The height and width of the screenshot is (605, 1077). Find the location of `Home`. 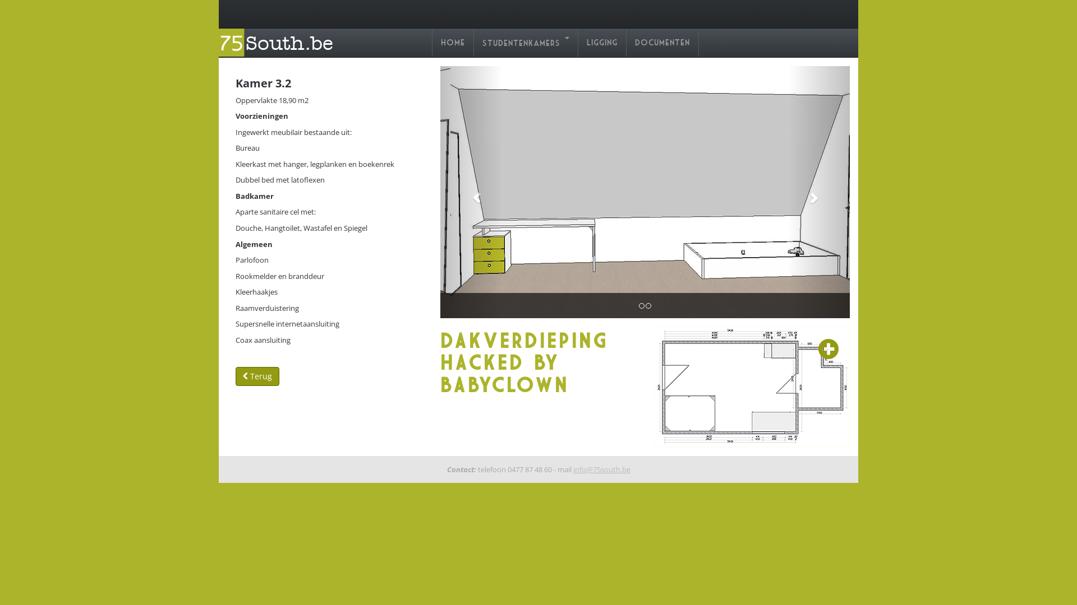

Home is located at coordinates (453, 43).